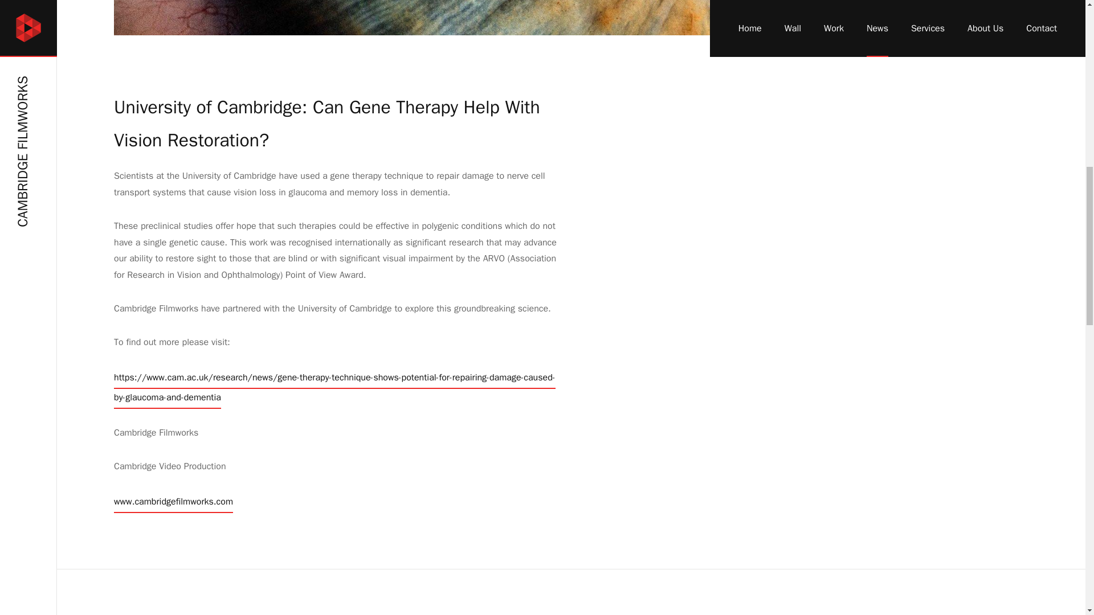 The width and height of the screenshot is (1094, 615). What do you see at coordinates (173, 501) in the screenshot?
I see `www.cambridgefilmworks.com` at bounding box center [173, 501].